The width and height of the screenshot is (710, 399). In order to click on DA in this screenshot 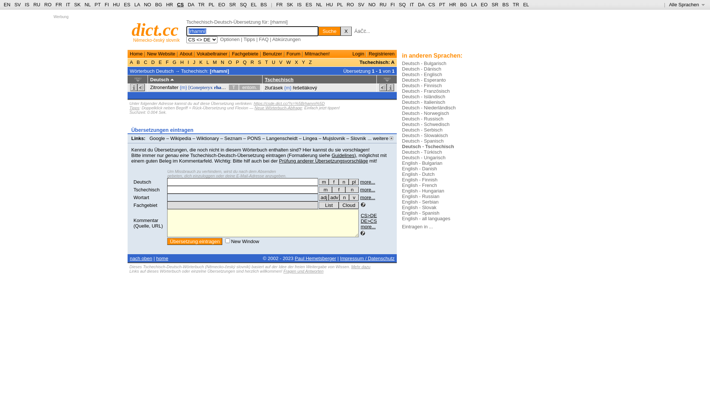, I will do `click(421, 4)`.